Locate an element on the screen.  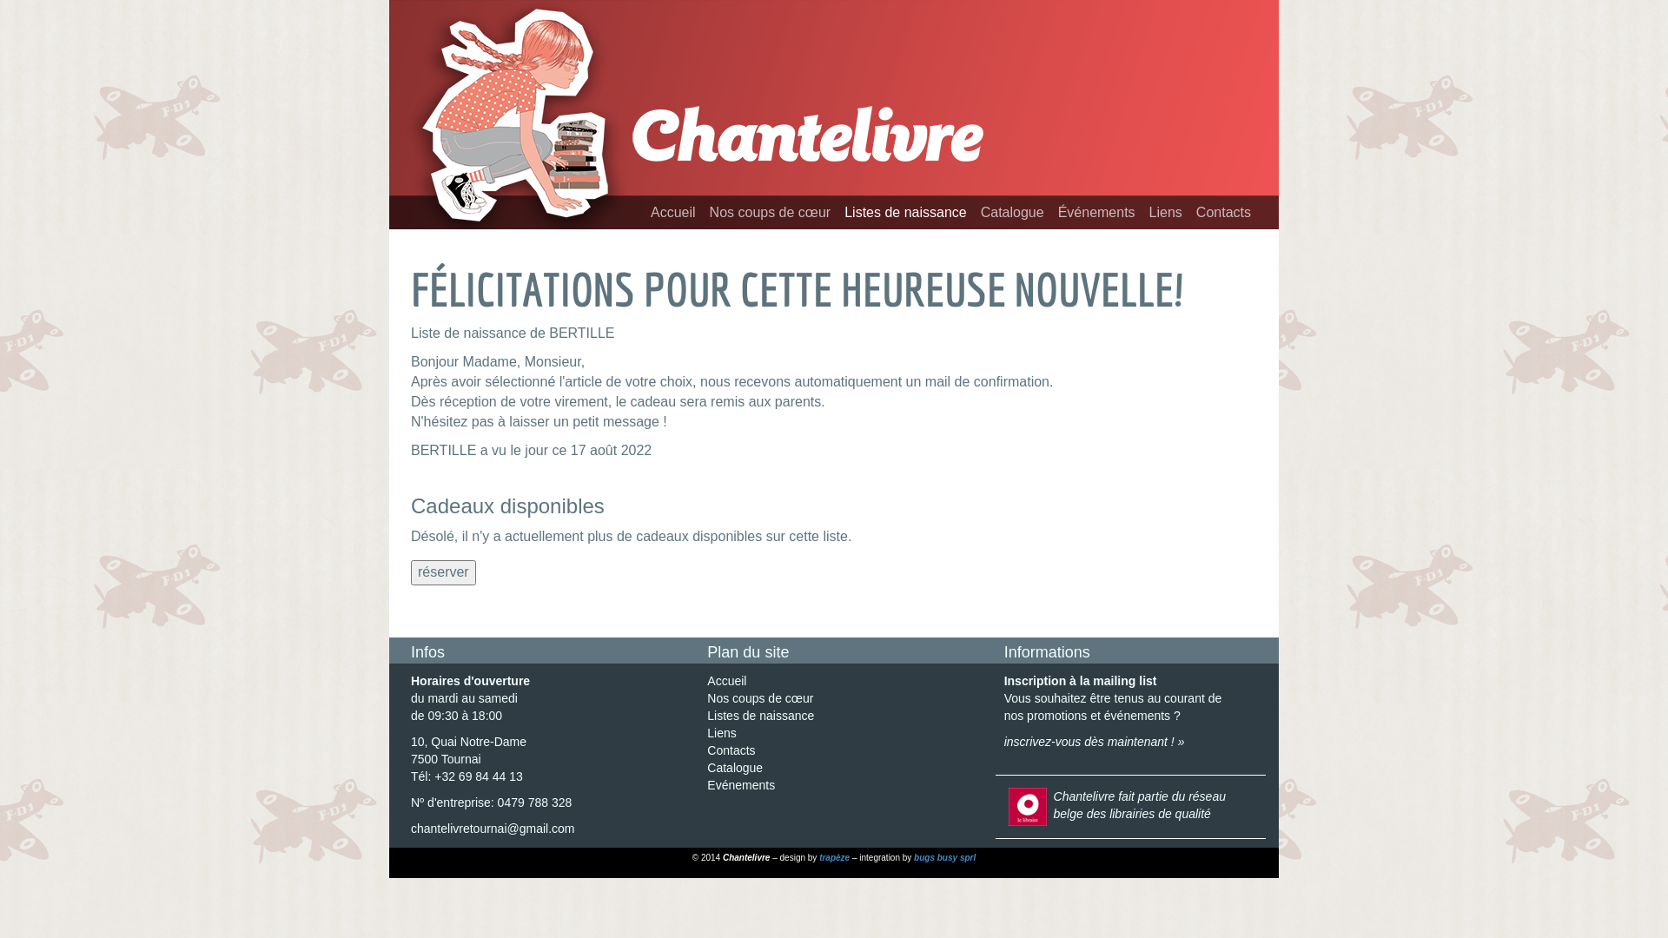
Listes de naissance is located at coordinates (905, 212).